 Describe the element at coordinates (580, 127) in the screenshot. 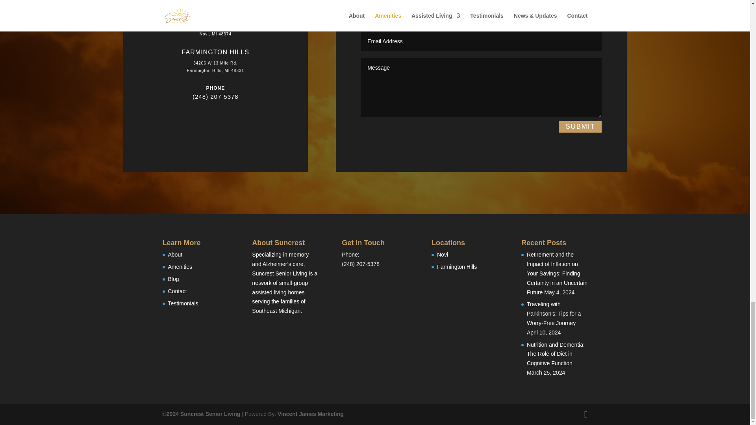

I see `SUBMIT` at that location.